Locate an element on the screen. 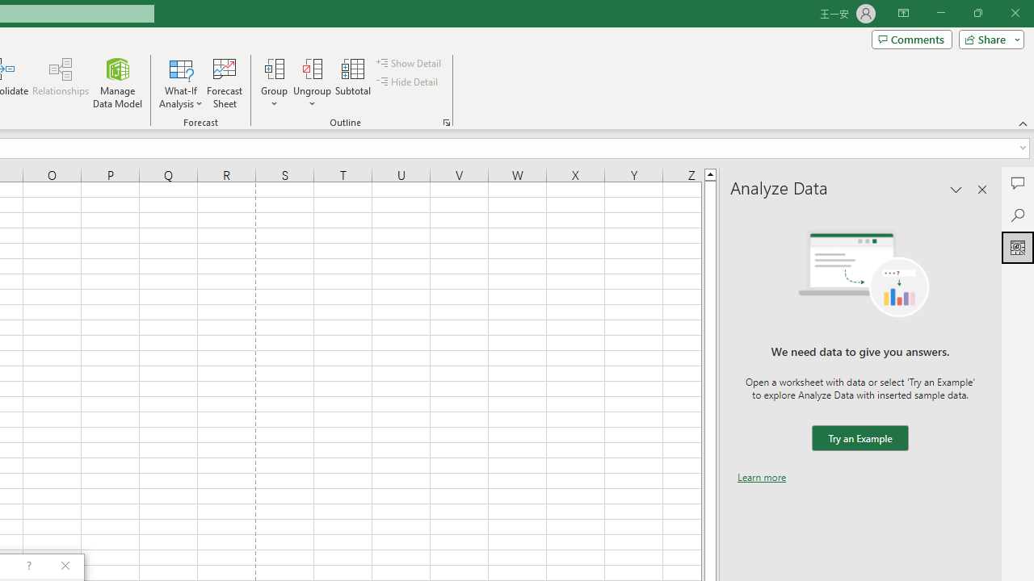 The height and width of the screenshot is (581, 1034). Subtotal is located at coordinates (354, 82).